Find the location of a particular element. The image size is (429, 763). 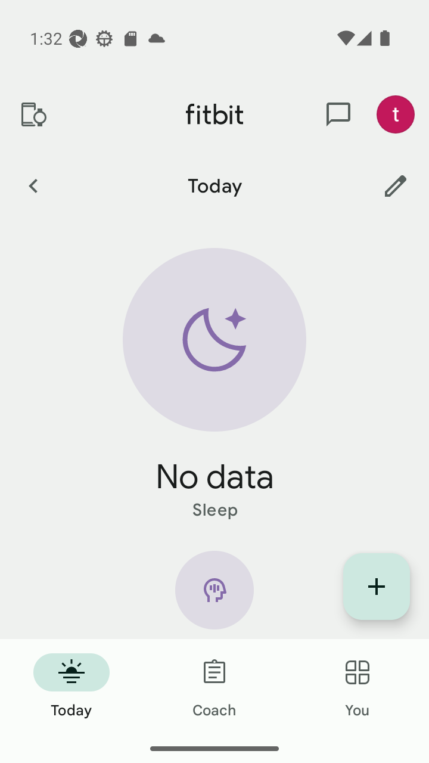

Customize is located at coordinates (396, 185).